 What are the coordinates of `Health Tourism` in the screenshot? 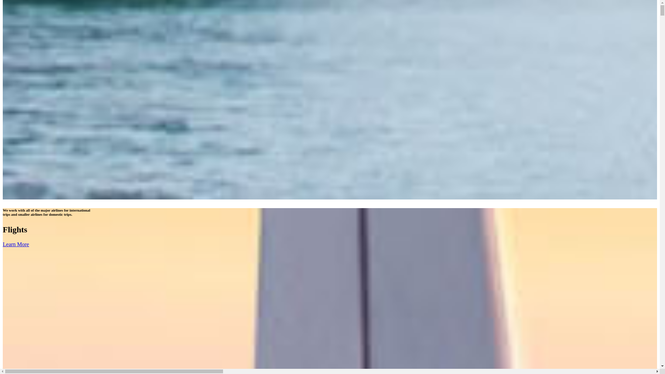 It's located at (34, 119).